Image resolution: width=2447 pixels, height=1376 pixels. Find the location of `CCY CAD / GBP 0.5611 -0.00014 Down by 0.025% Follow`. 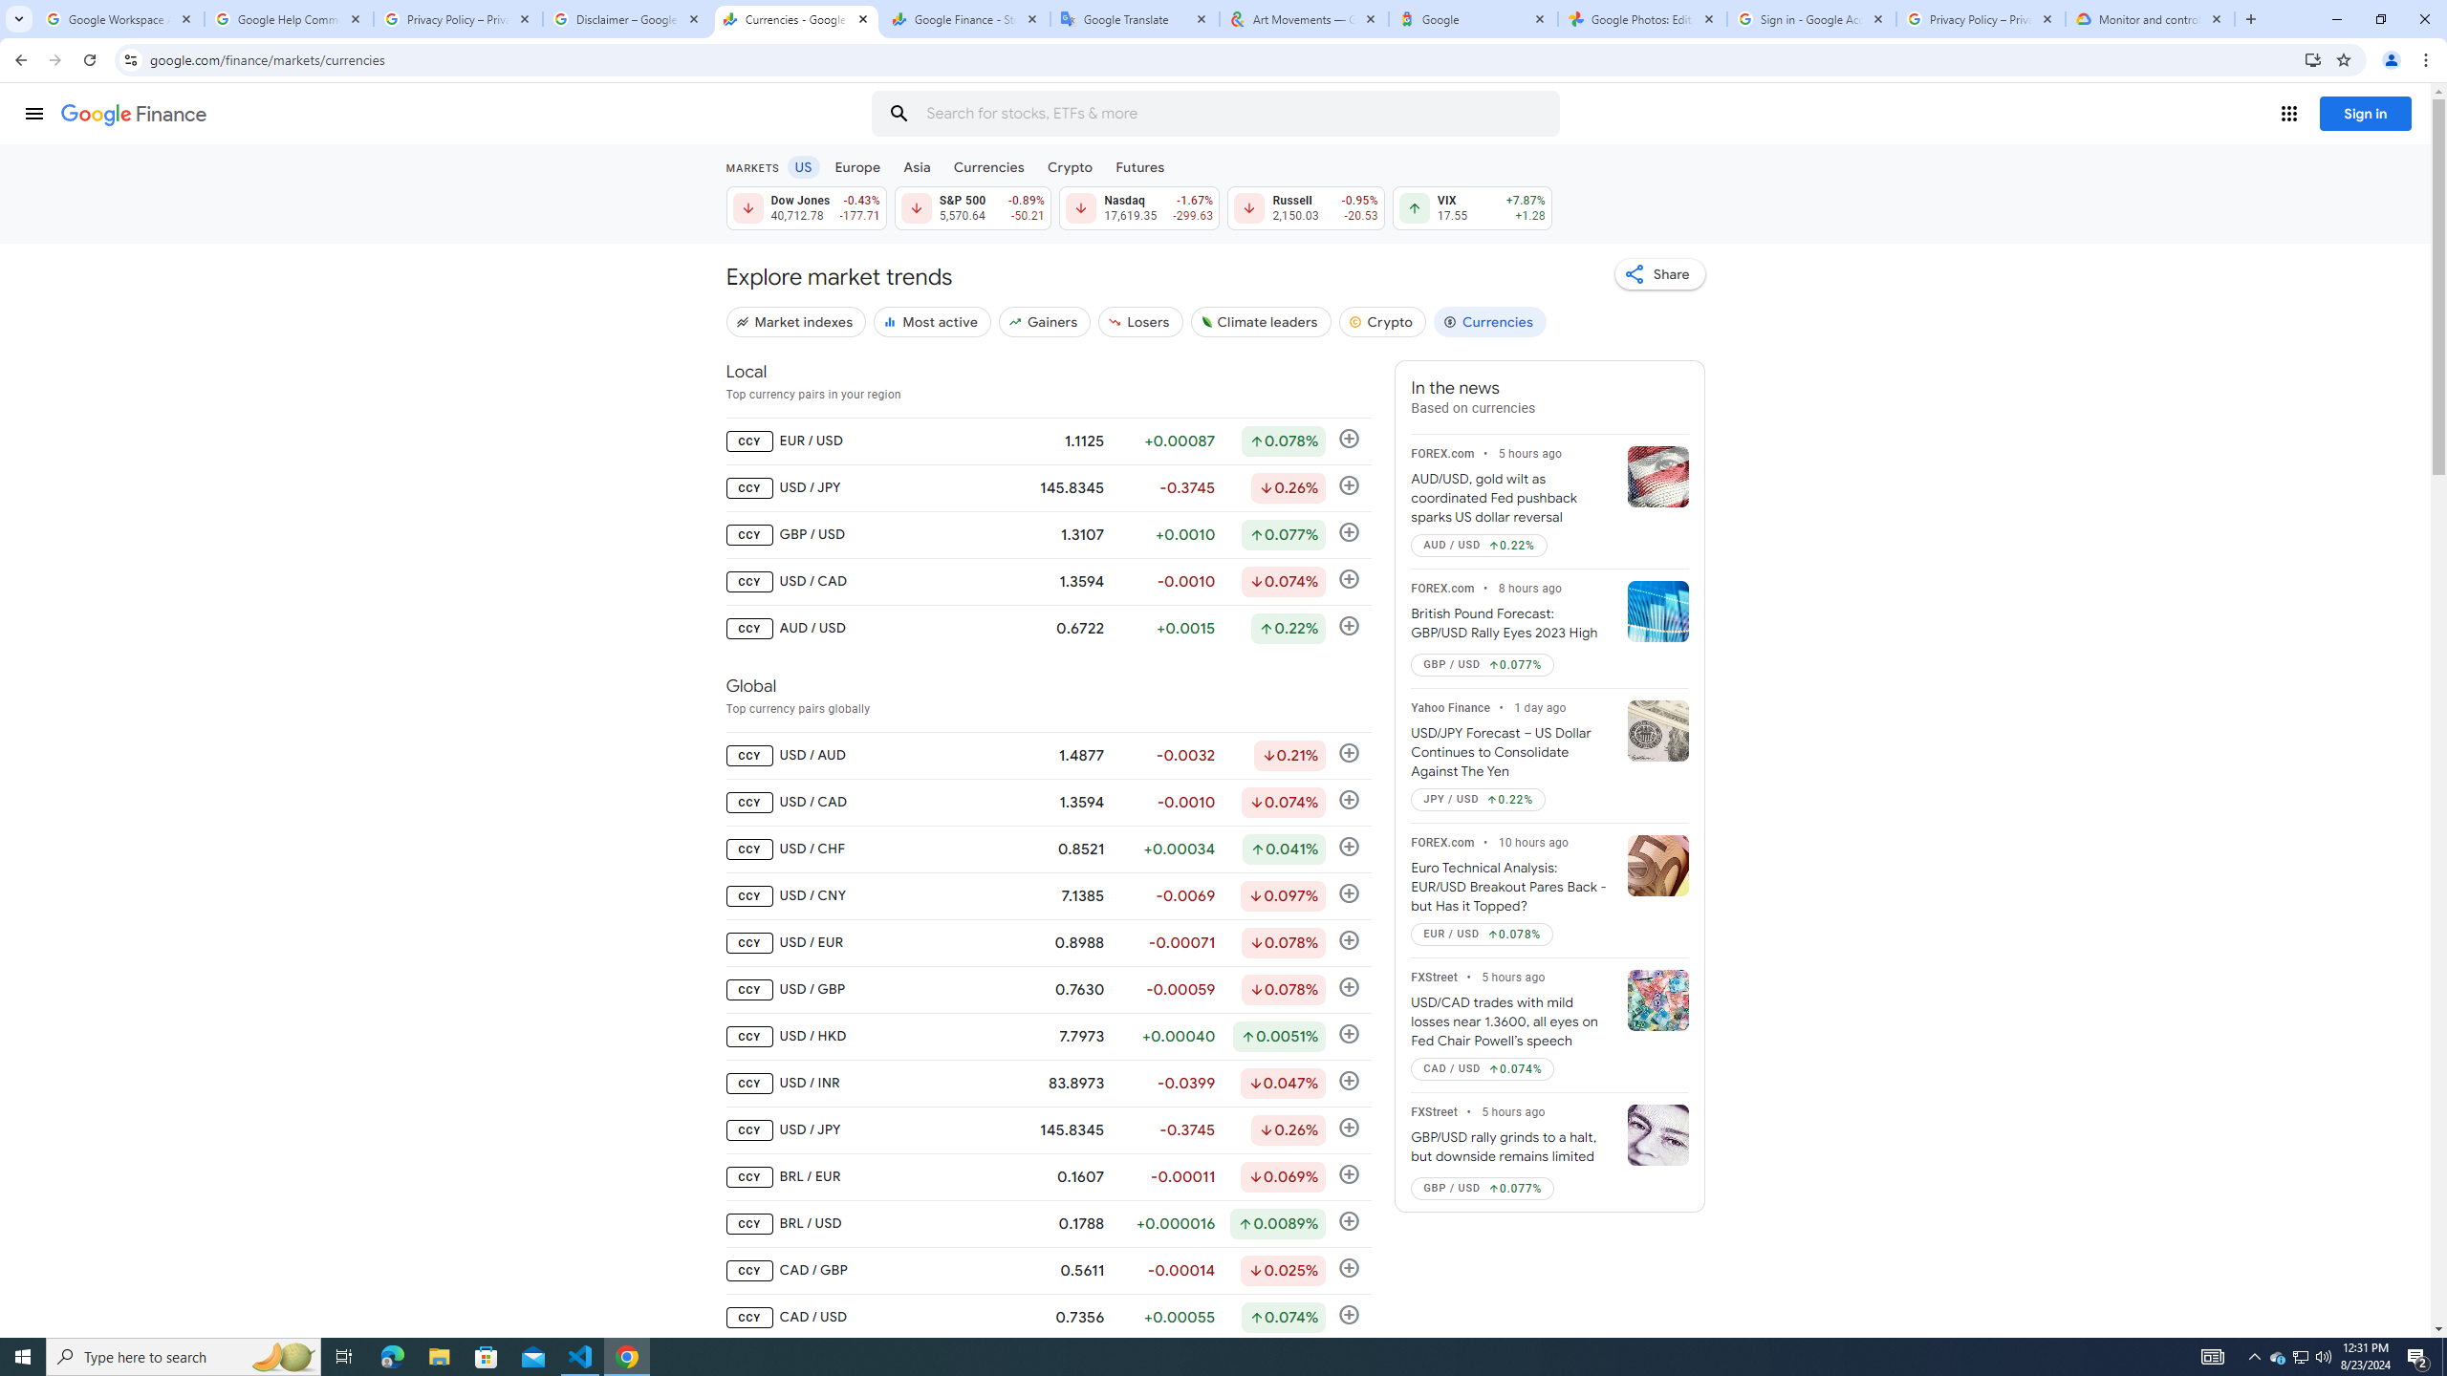

CCY CAD / GBP 0.5611 -0.00014 Down by 0.025% Follow is located at coordinates (1048, 1271).